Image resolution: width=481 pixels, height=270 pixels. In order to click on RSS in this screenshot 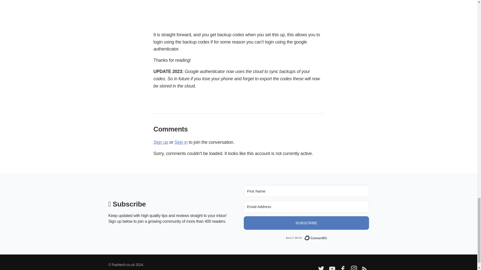, I will do `click(364, 269)`.